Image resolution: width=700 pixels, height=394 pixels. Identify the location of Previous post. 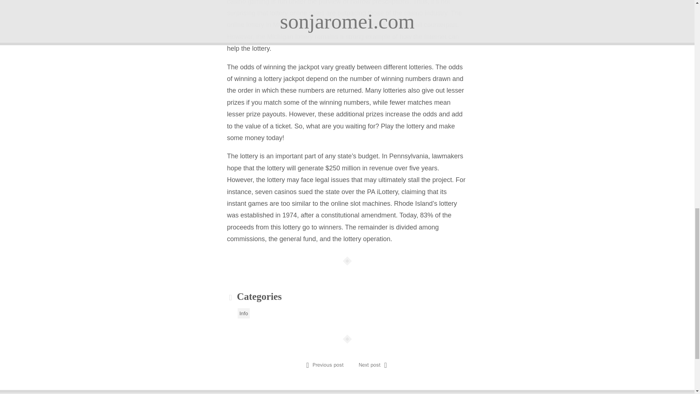
(328, 365).